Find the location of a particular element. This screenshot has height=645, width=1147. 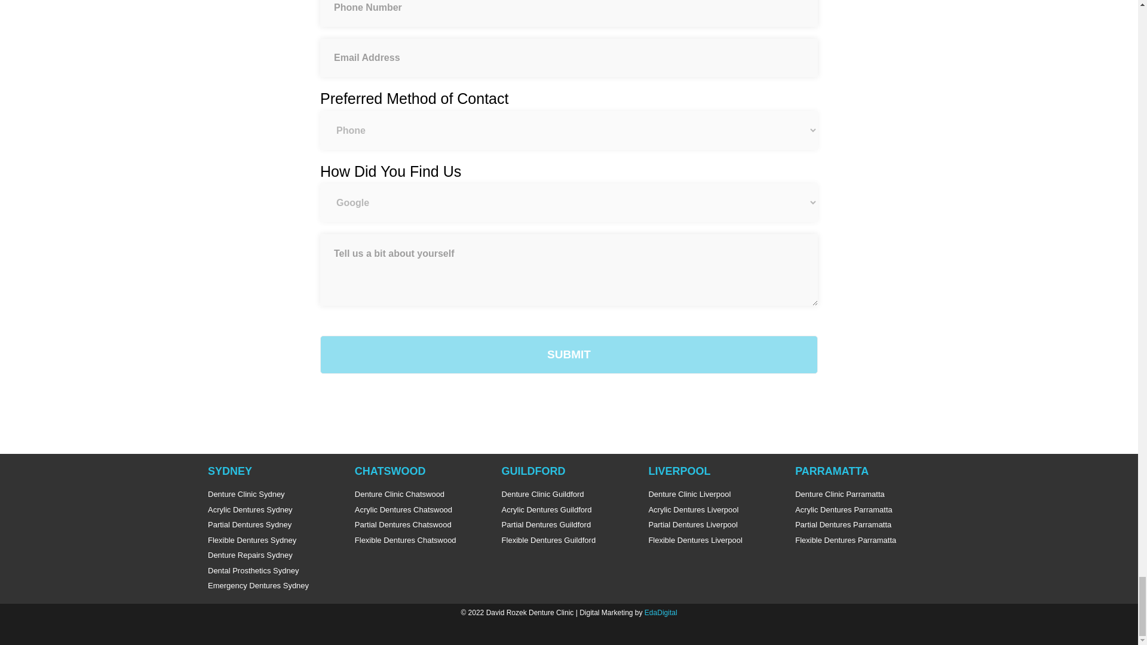

Flexible Dentures Chatswood is located at coordinates (422, 540).